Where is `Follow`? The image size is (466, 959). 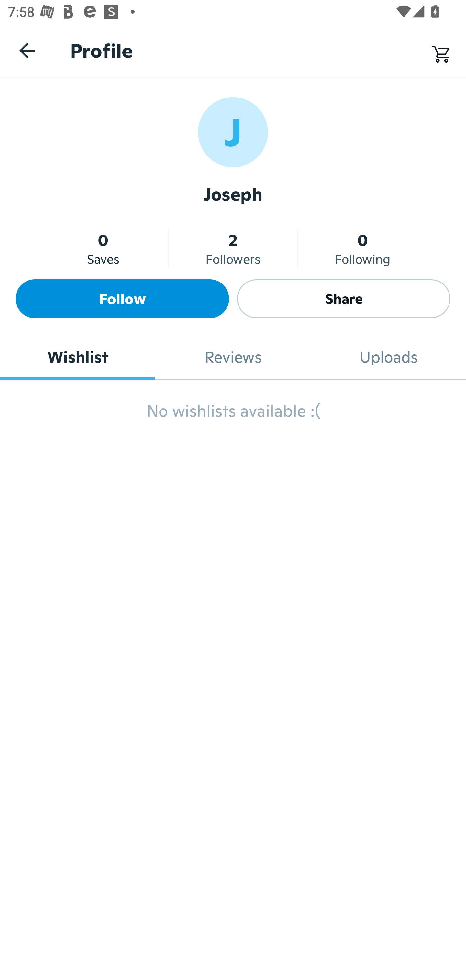 Follow is located at coordinates (122, 299).